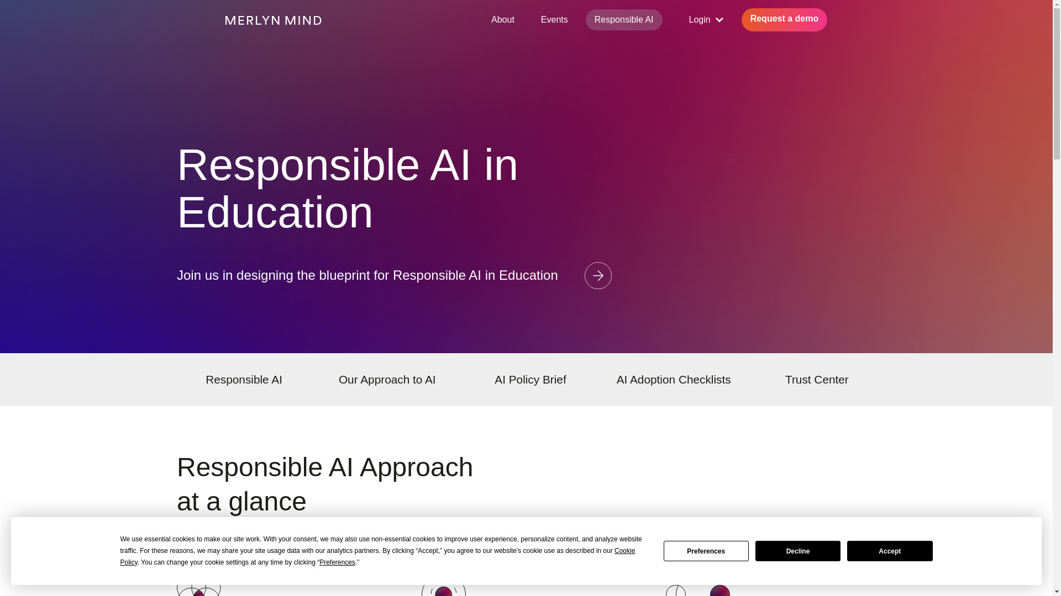 Image resolution: width=1061 pixels, height=596 pixels. Describe the element at coordinates (890, 551) in the screenshot. I see `Accept` at that location.